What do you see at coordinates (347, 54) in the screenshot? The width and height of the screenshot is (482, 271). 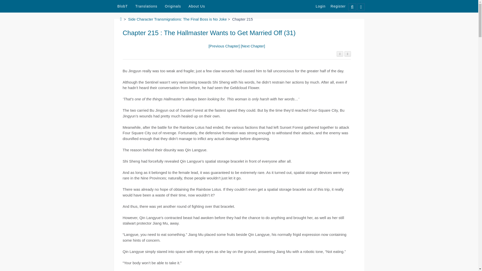 I see `Reader Settings` at bounding box center [347, 54].